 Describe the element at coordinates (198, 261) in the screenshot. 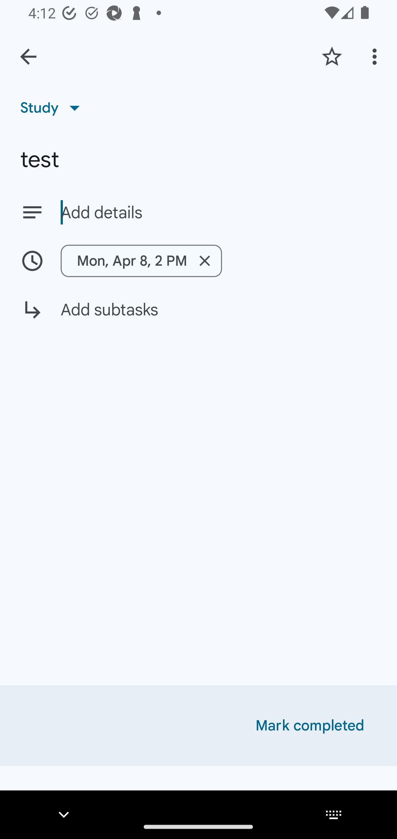

I see `Mon, Apr 8, 2 PM Remove date/time` at that location.